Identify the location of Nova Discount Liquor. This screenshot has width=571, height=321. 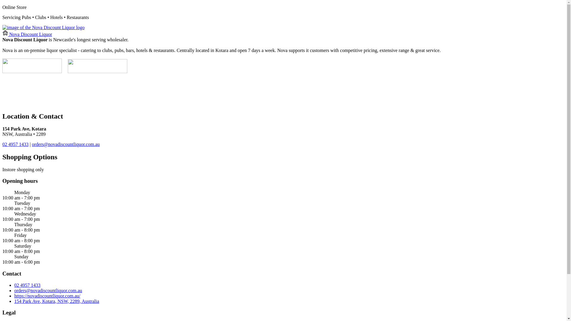
(27, 34).